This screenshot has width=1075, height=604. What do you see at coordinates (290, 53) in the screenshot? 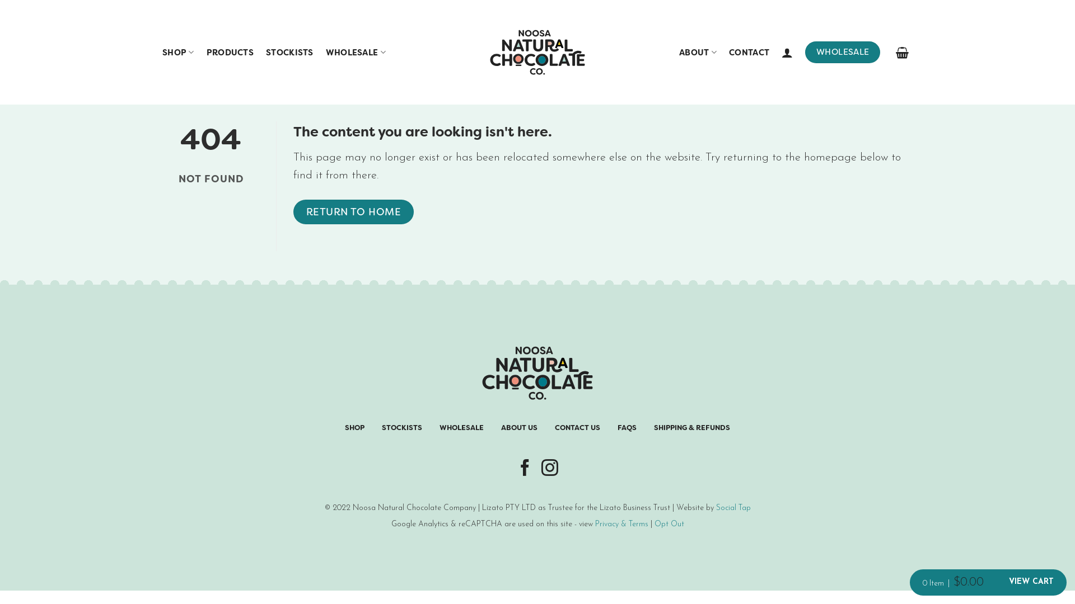
I see `STOCKISTS` at bounding box center [290, 53].